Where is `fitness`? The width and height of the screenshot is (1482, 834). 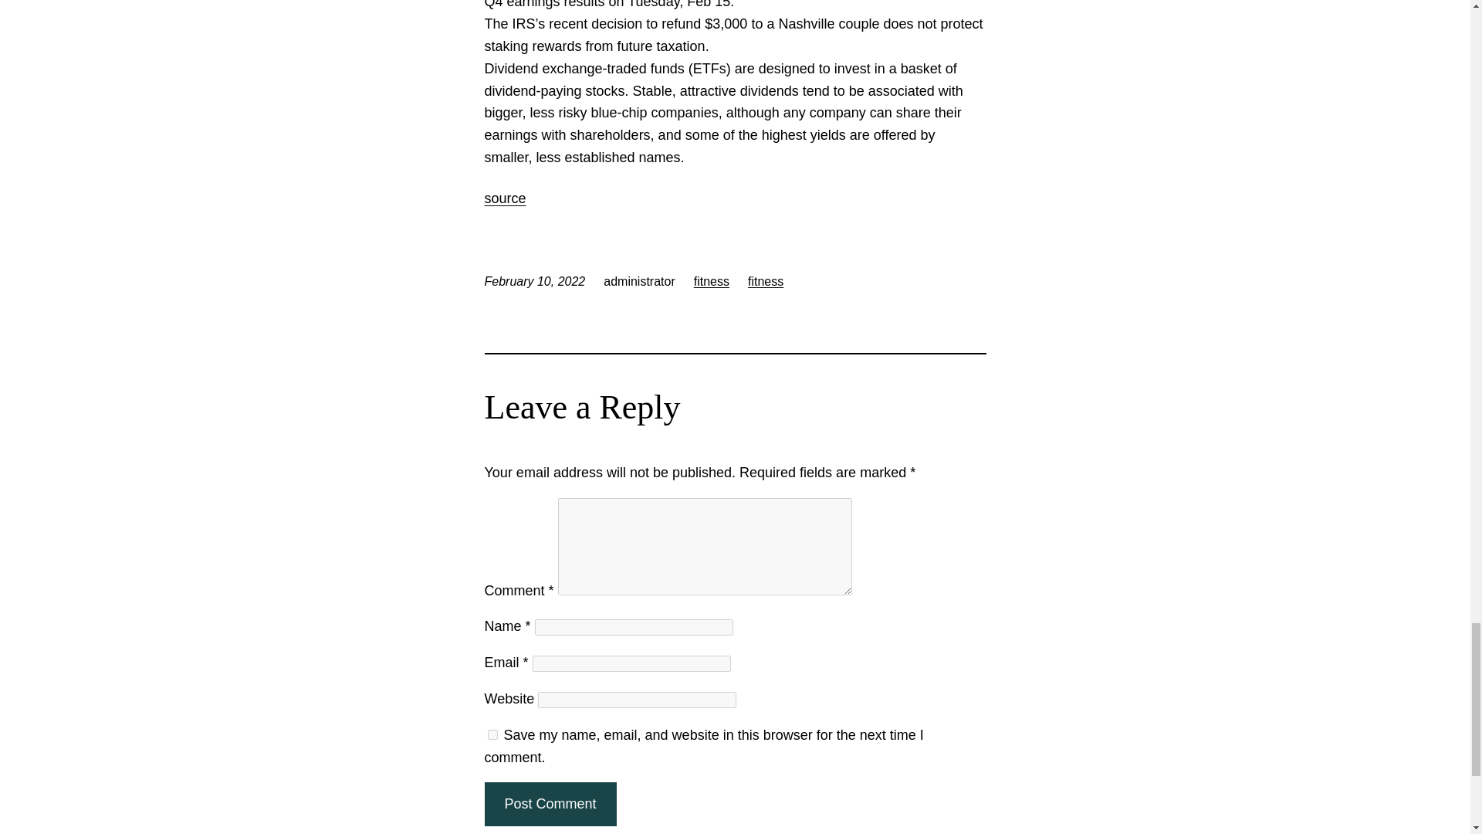 fitness is located at coordinates (766, 281).